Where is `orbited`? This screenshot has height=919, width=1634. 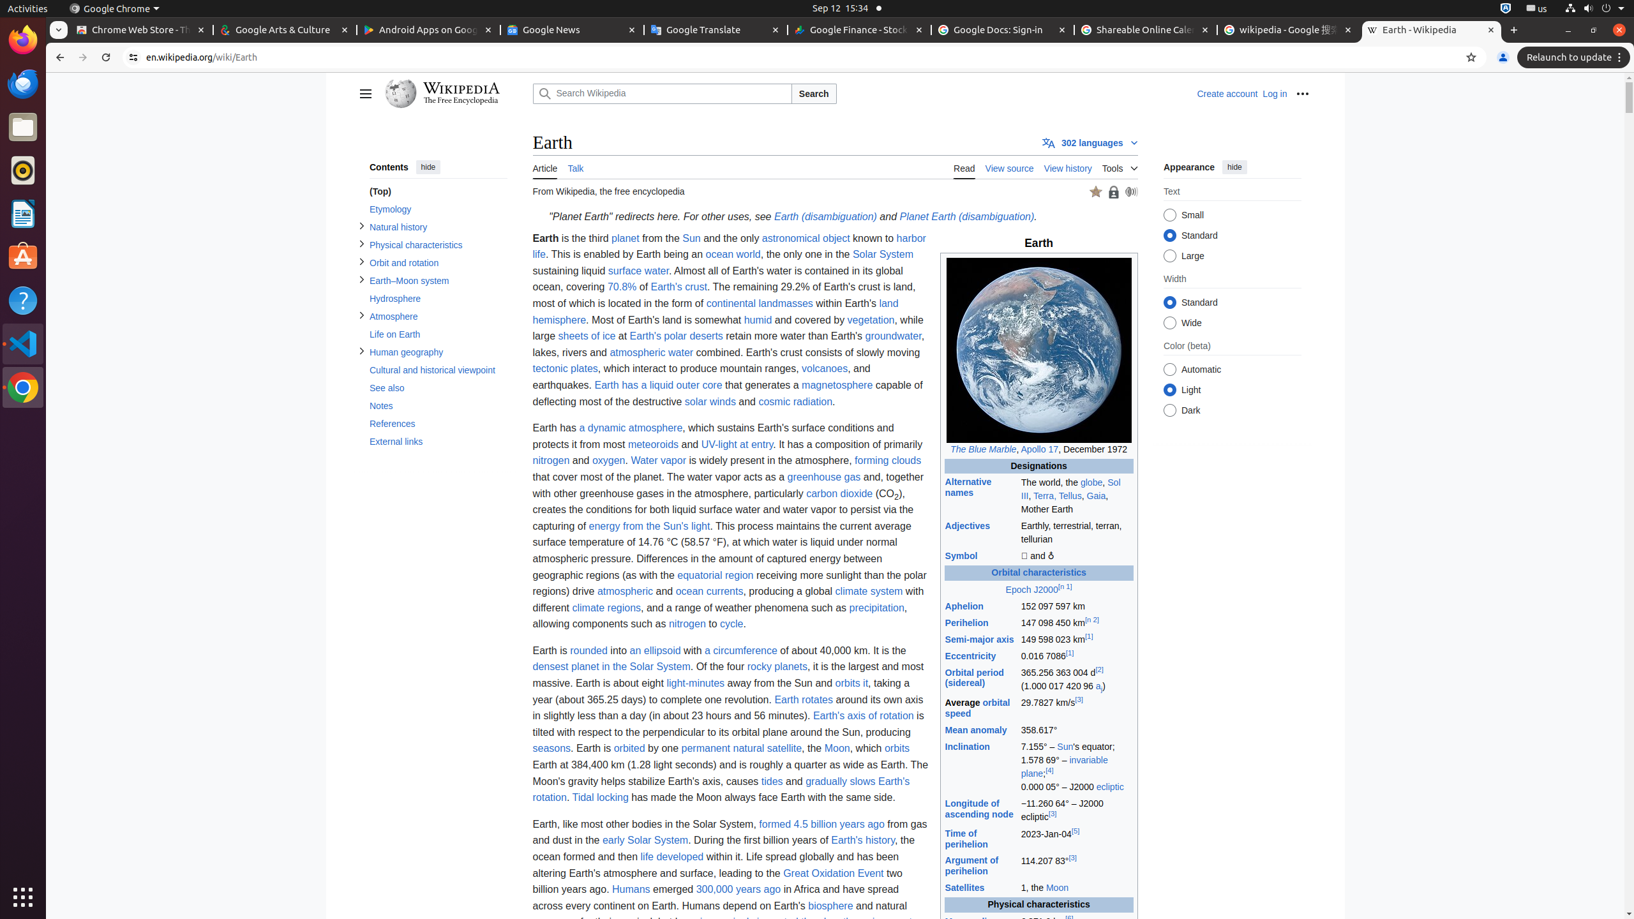
orbited is located at coordinates (629, 749).